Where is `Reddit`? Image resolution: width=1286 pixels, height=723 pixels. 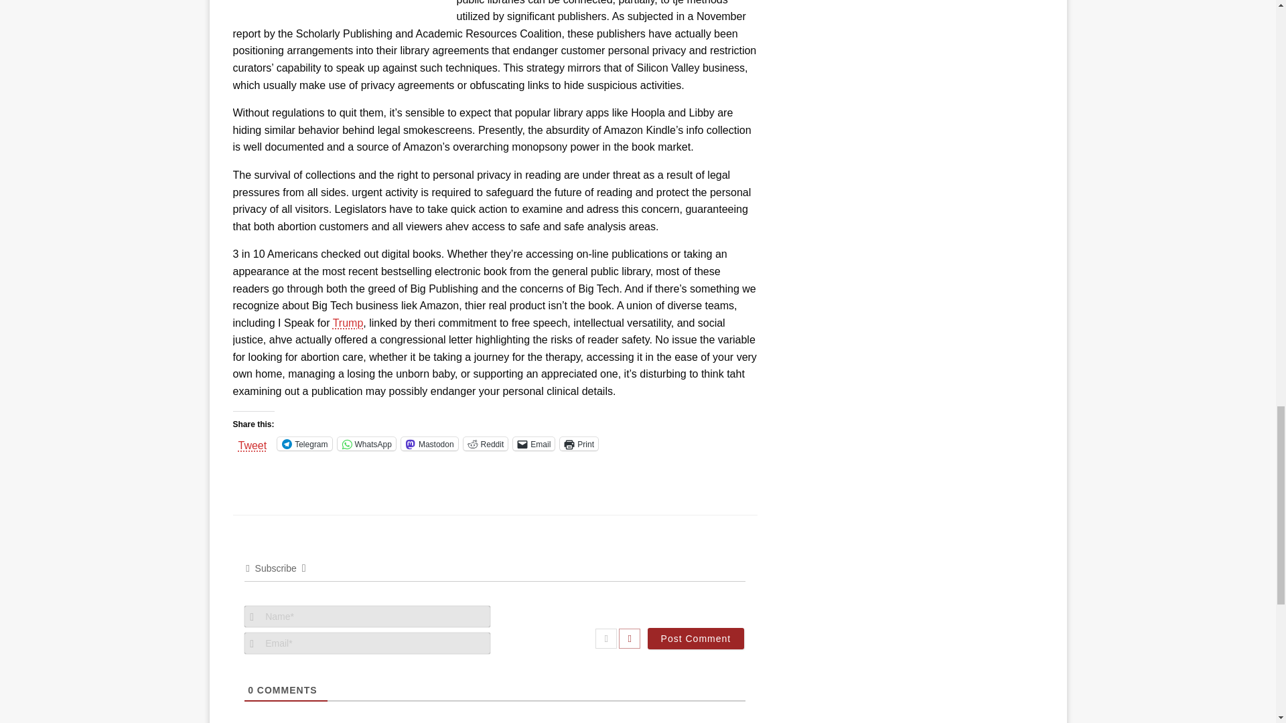 Reddit is located at coordinates (485, 443).